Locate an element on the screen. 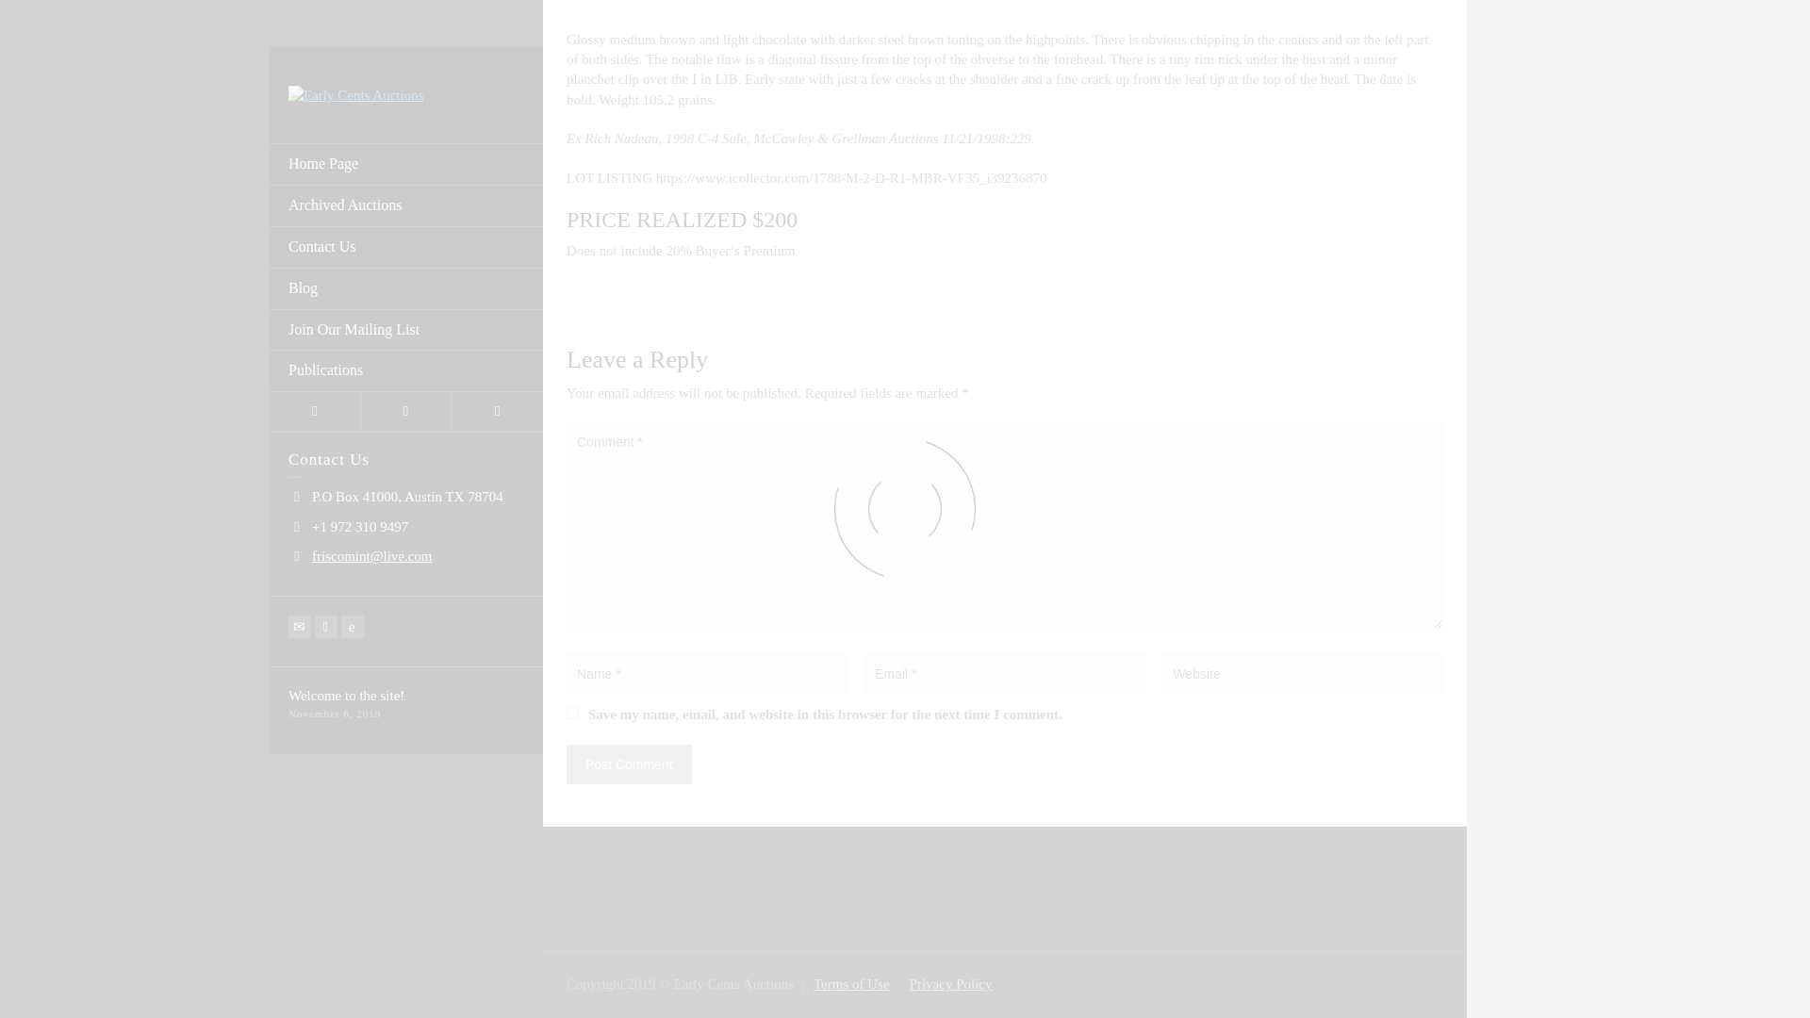 The height and width of the screenshot is (1018, 1810). Facebook is located at coordinates (326, 517).